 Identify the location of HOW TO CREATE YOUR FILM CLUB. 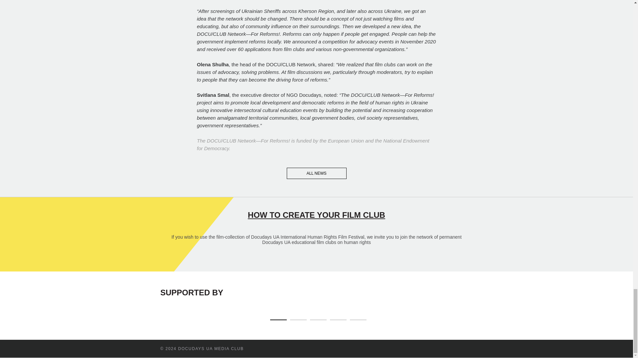
(316, 215).